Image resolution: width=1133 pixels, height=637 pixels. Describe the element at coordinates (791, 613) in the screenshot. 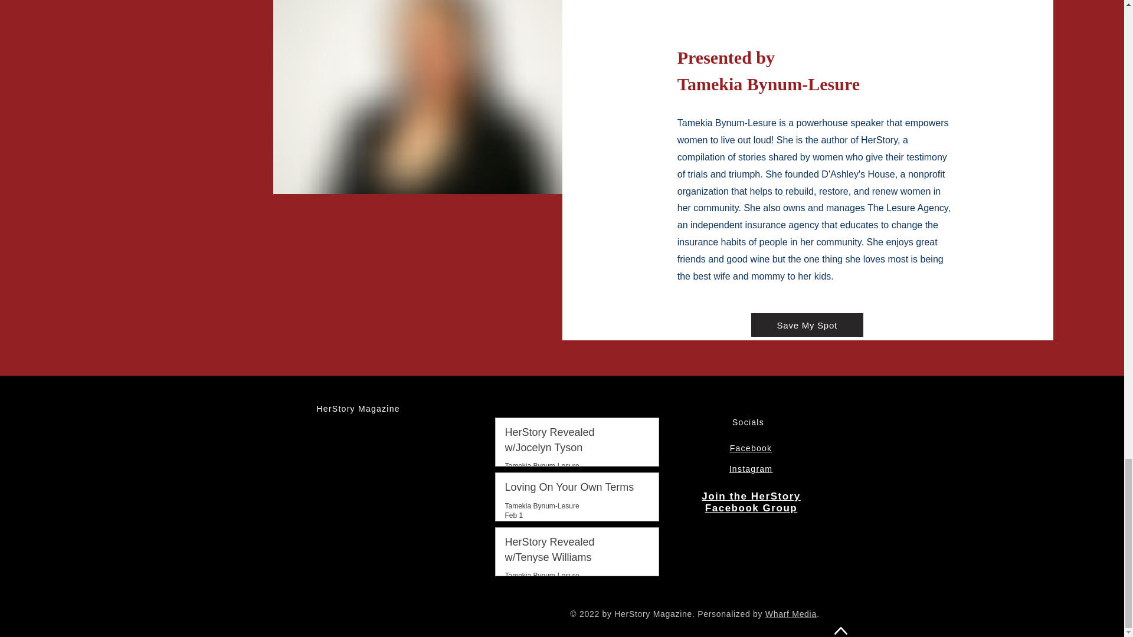

I see `Wharf Media` at that location.